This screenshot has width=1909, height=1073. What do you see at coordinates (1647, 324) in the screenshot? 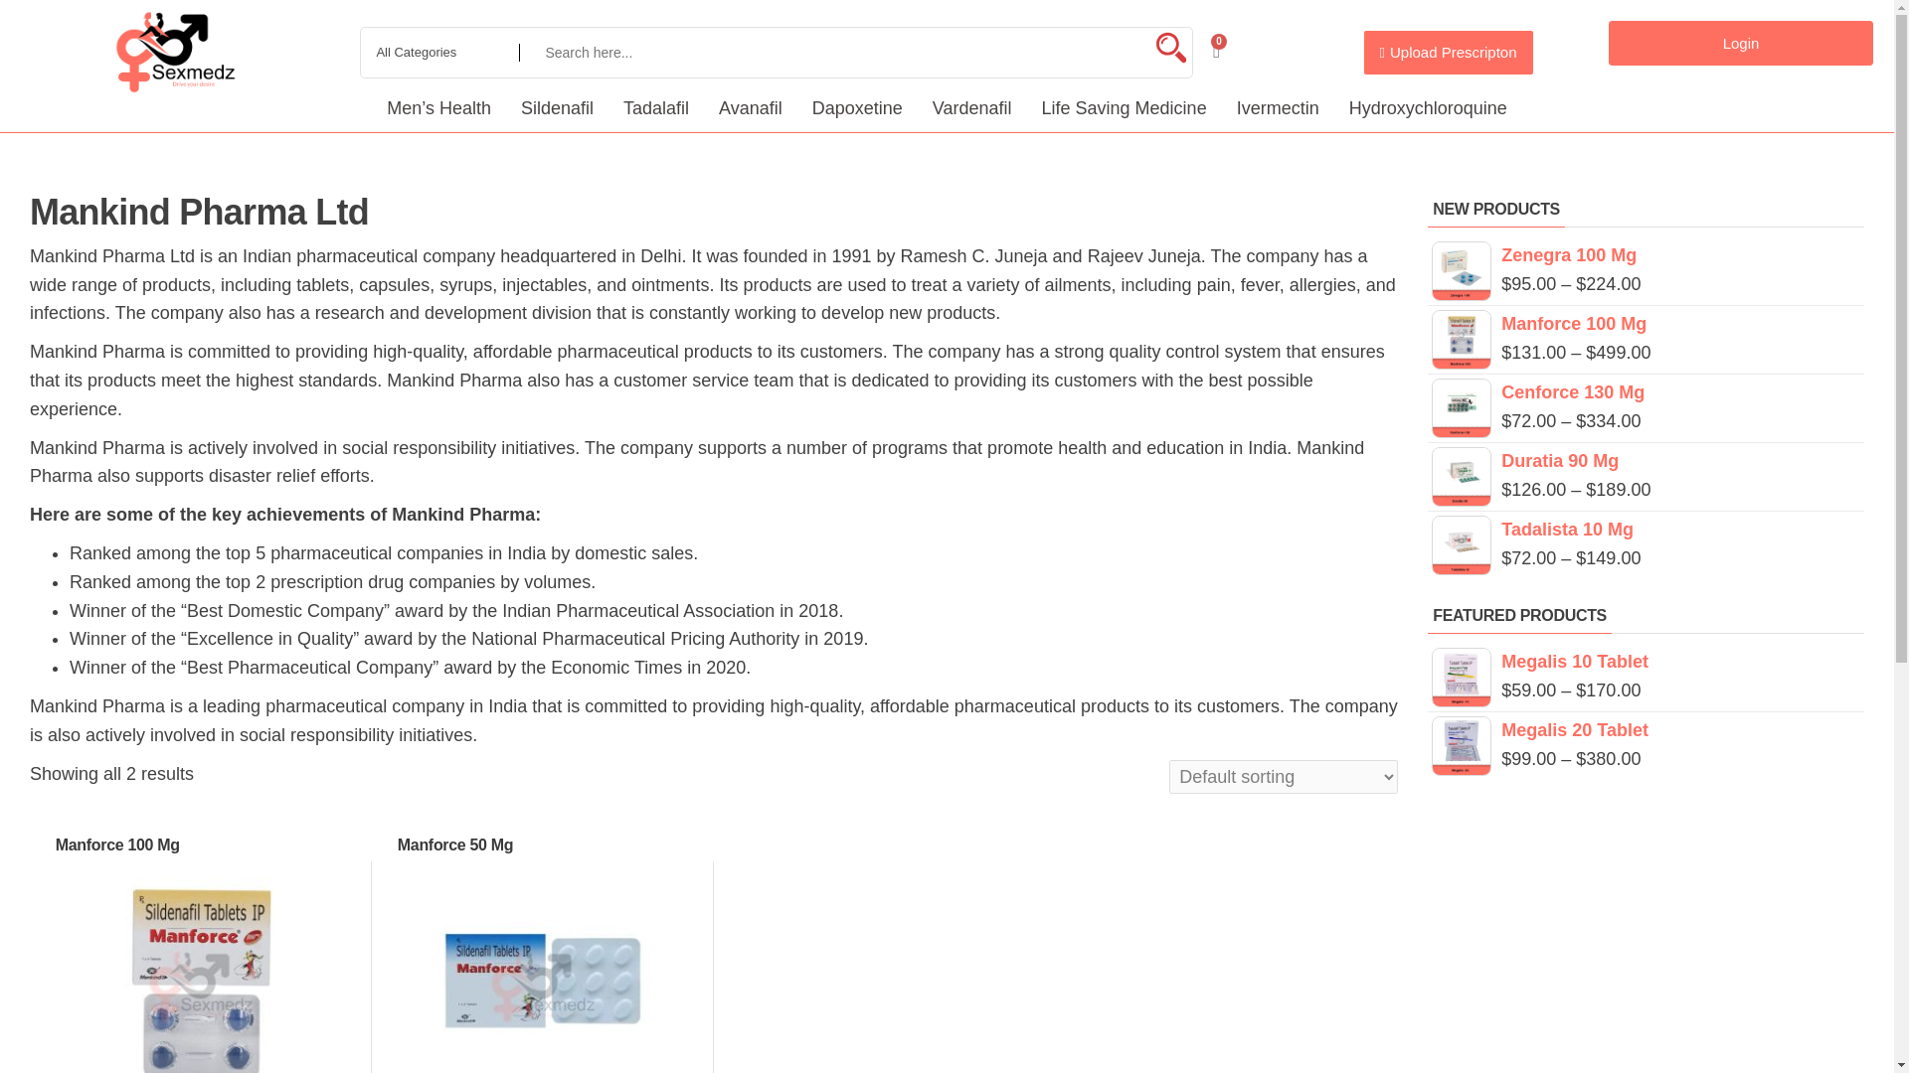
I see `Manforce 100 Mg` at bounding box center [1647, 324].